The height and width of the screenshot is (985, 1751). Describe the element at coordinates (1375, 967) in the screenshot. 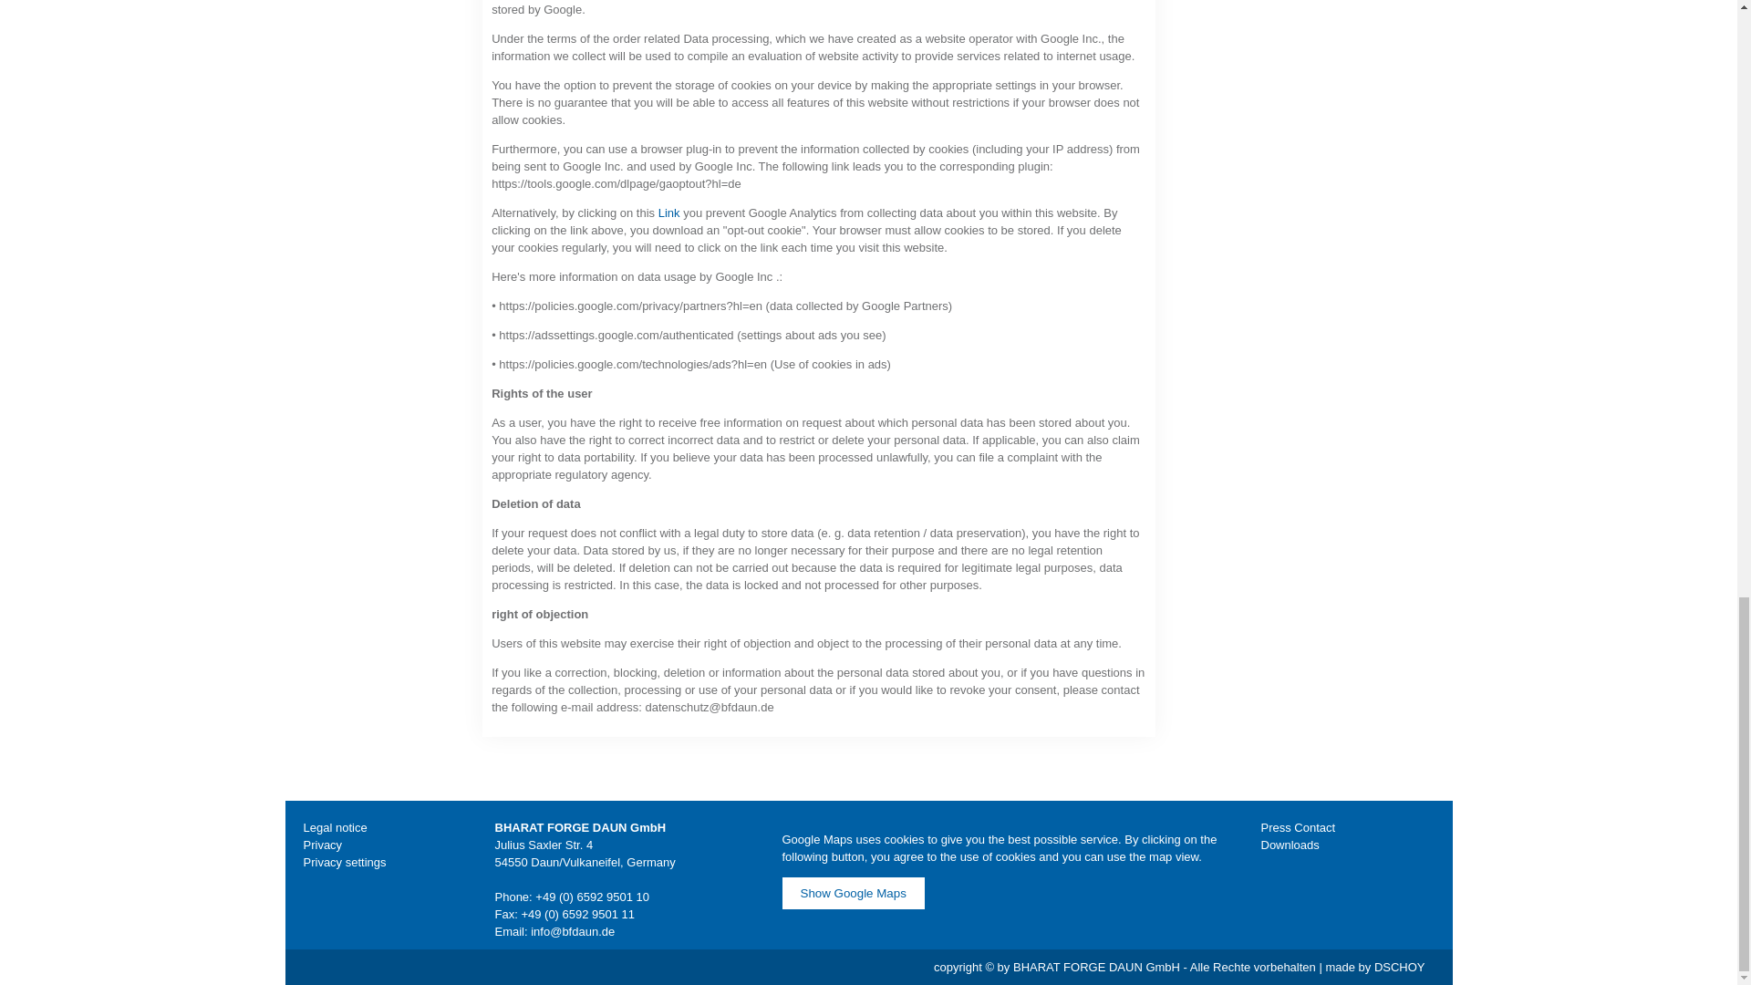

I see `made by DSCHOY` at that location.